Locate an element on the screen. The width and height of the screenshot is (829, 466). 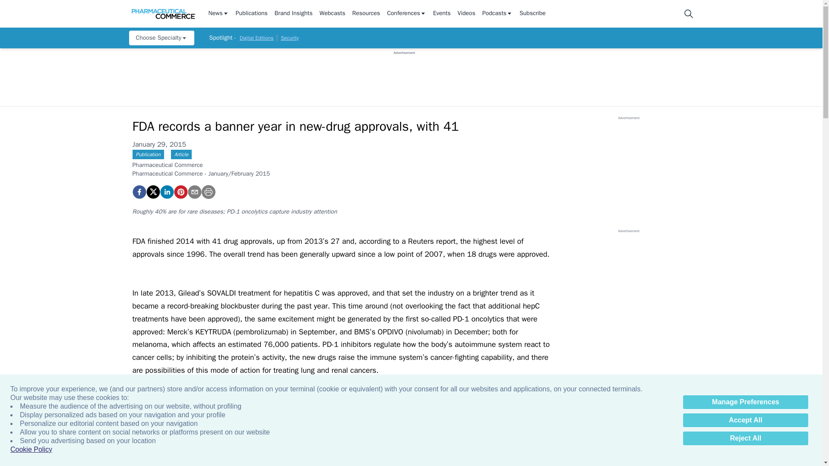
FDA records a banner year in new-drug approvals, with 41 is located at coordinates (180, 192).